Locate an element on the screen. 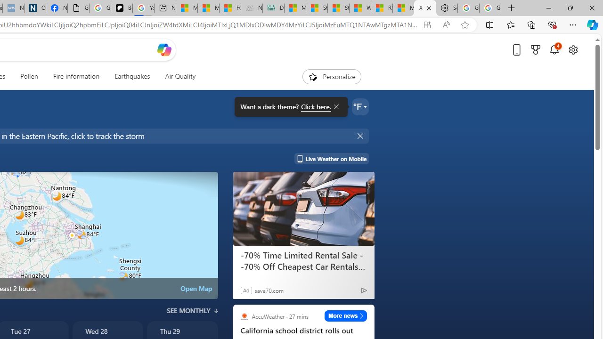 The height and width of the screenshot is (339, 603). FOX News - MSN is located at coordinates (230, 8).